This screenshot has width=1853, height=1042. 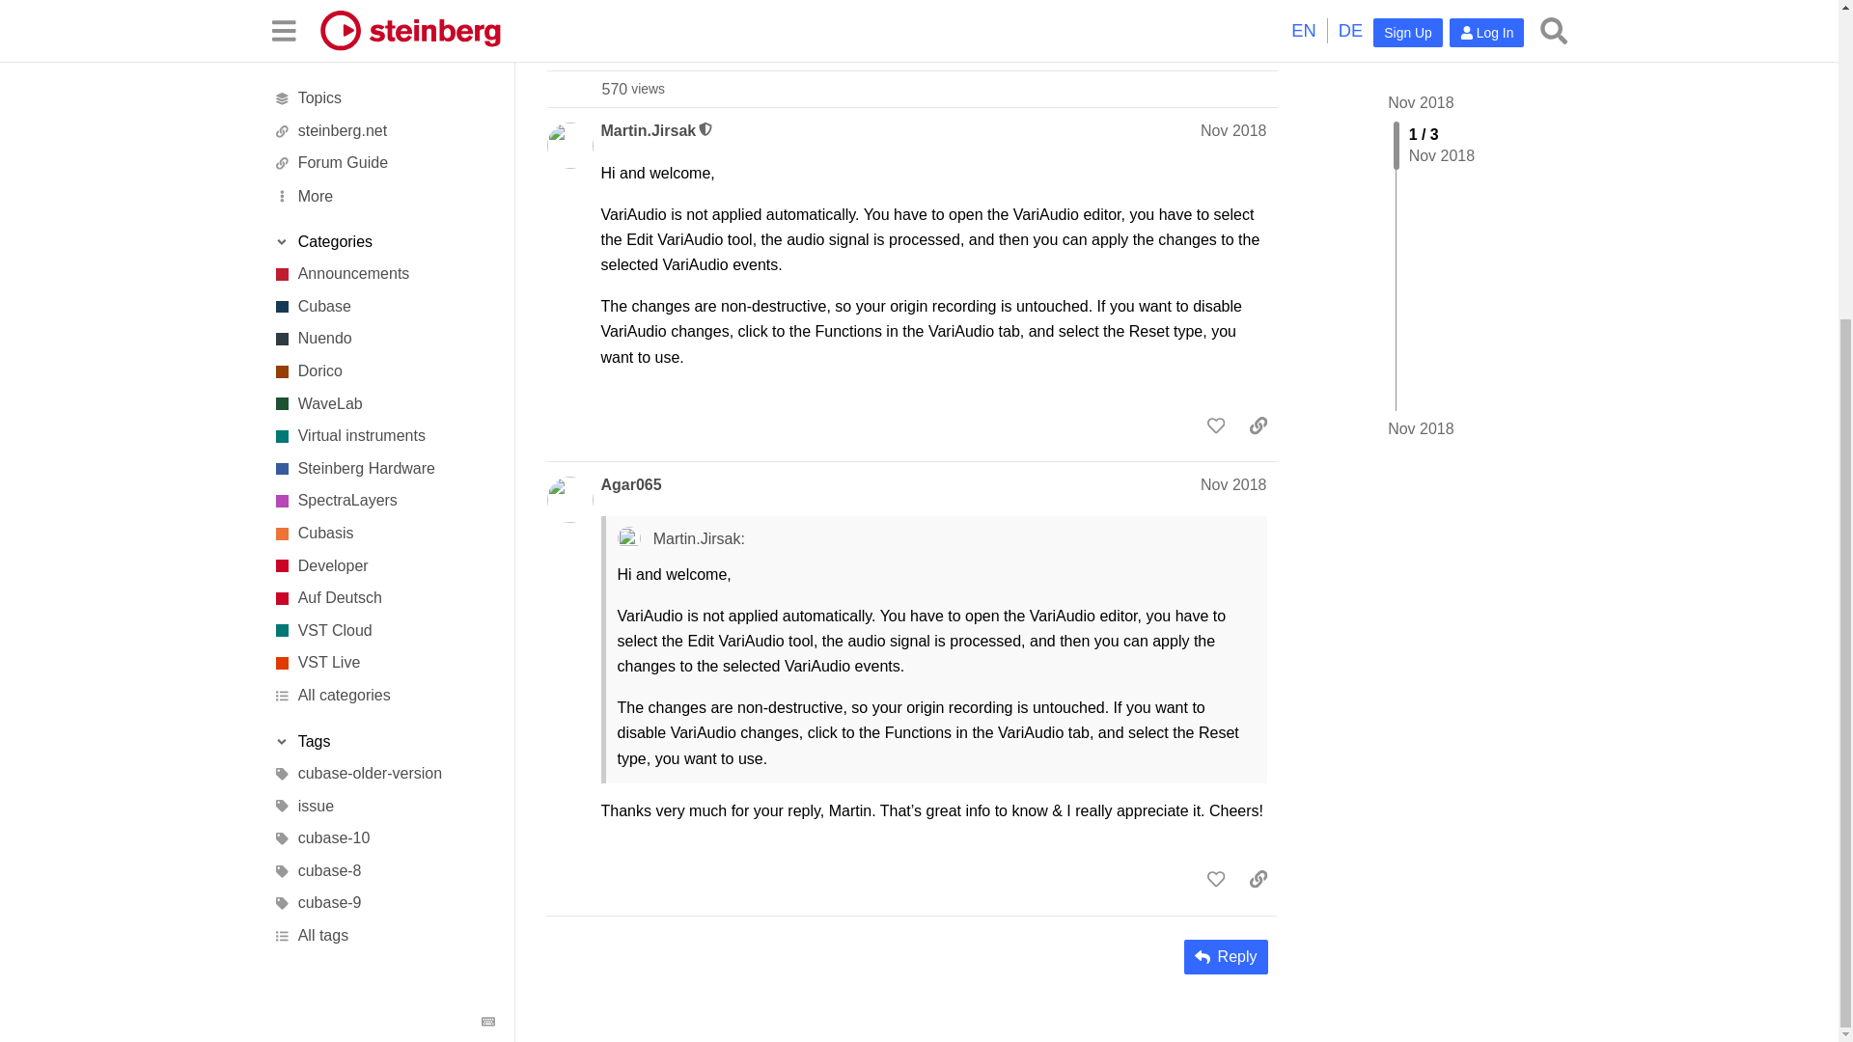 I want to click on cubase-8, so click(x=383, y=421).